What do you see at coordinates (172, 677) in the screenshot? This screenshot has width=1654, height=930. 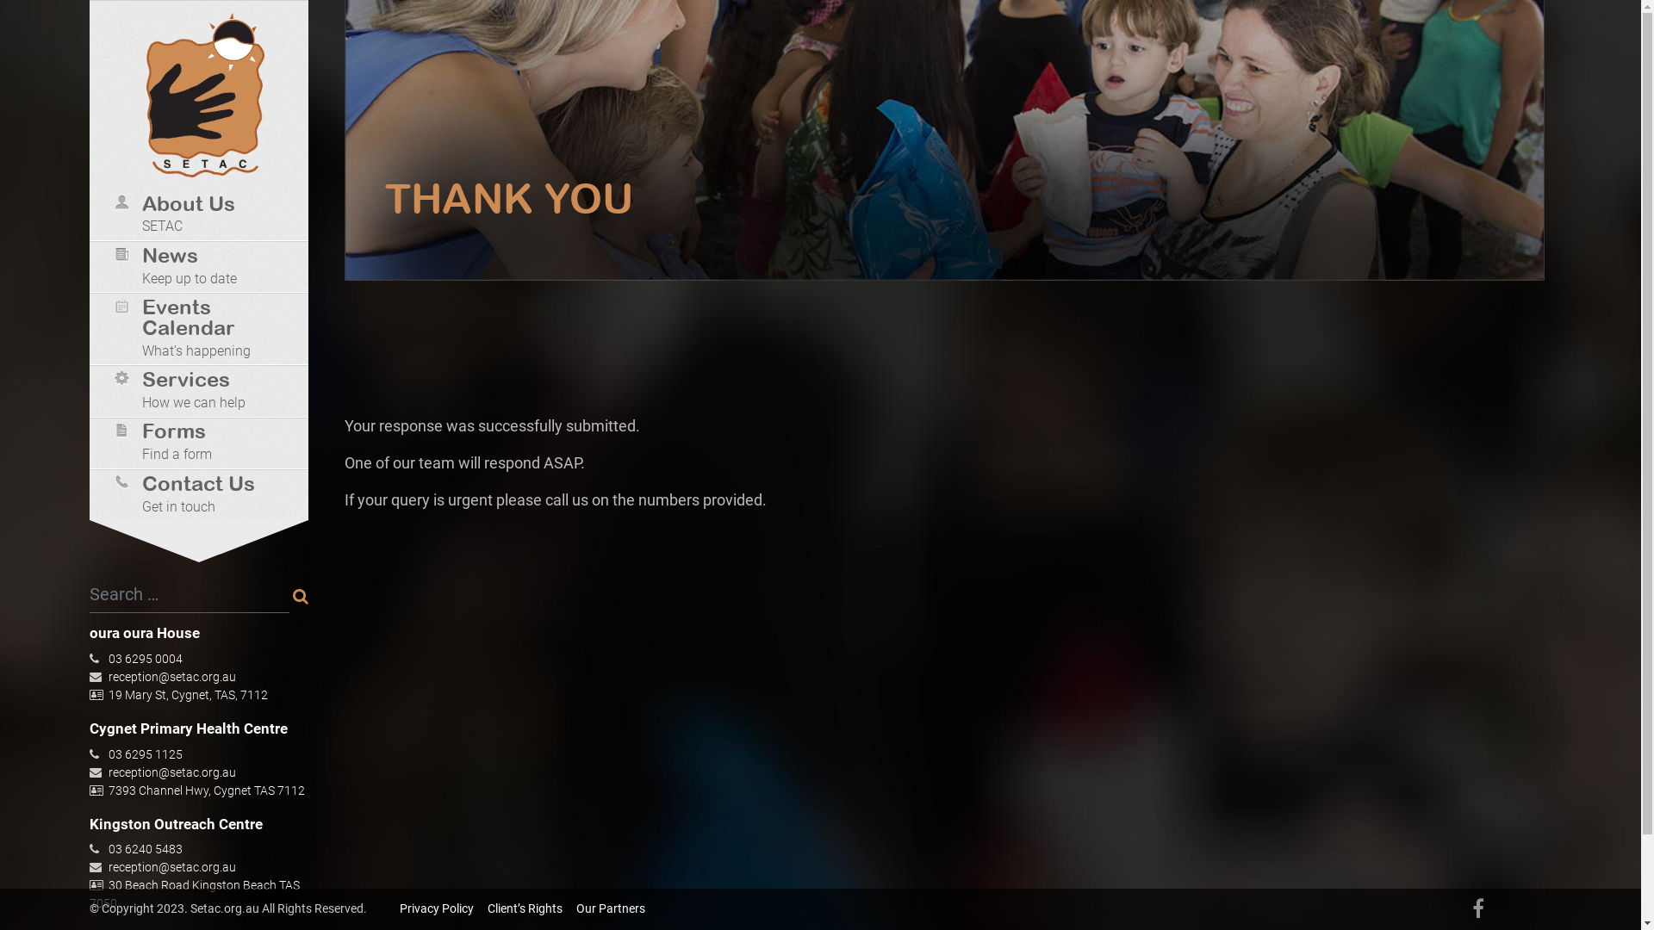 I see `reception@setac.org.au` at bounding box center [172, 677].